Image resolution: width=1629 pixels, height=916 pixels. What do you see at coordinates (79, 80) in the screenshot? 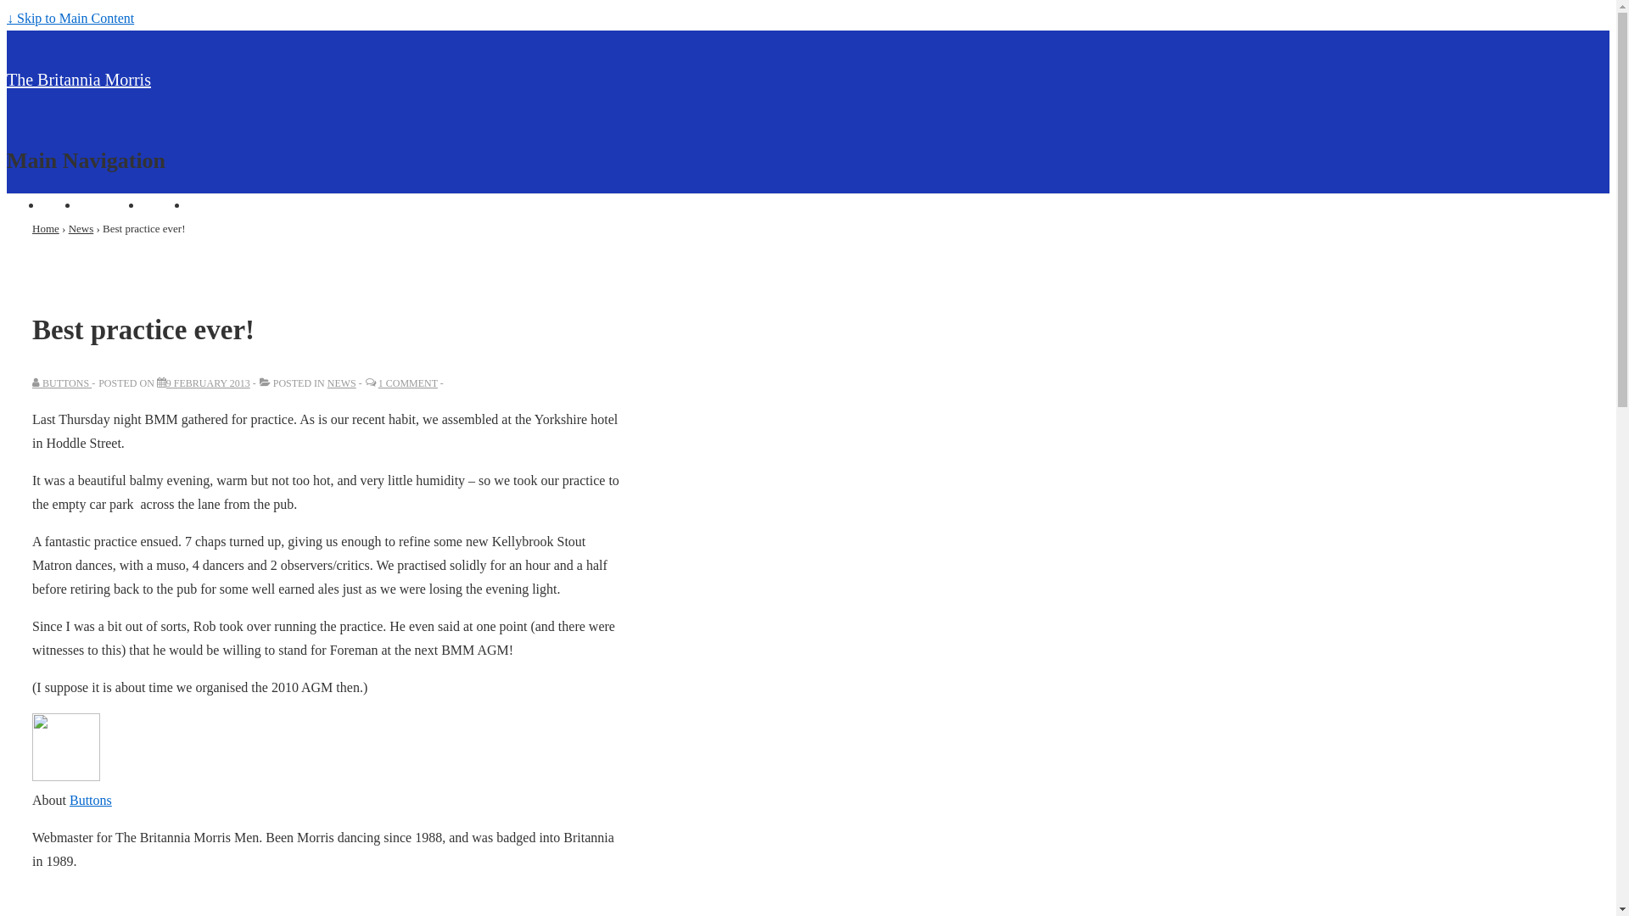
I see `The Britannia Morris` at bounding box center [79, 80].